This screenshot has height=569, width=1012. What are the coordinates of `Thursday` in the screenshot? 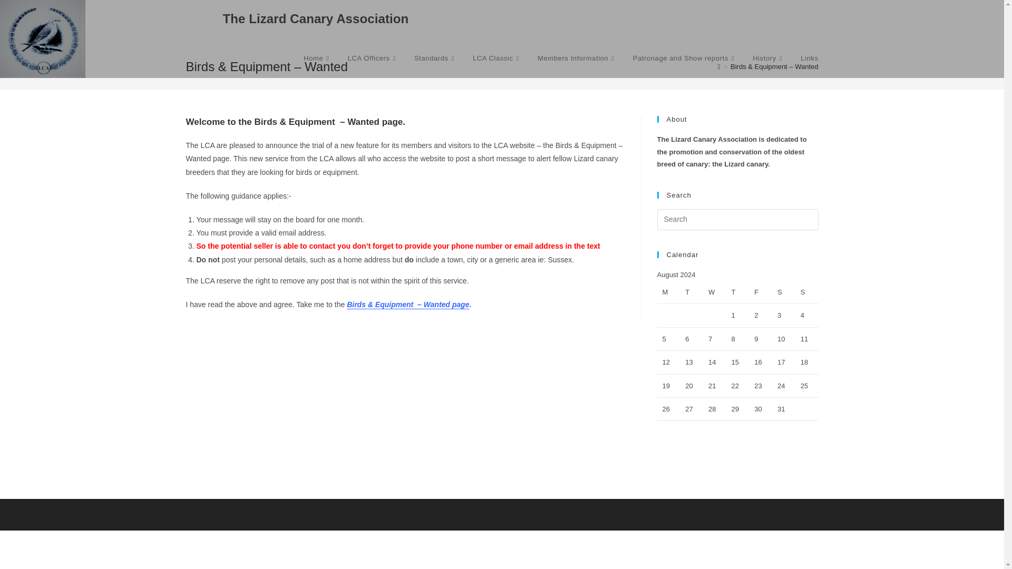 It's located at (738, 292).